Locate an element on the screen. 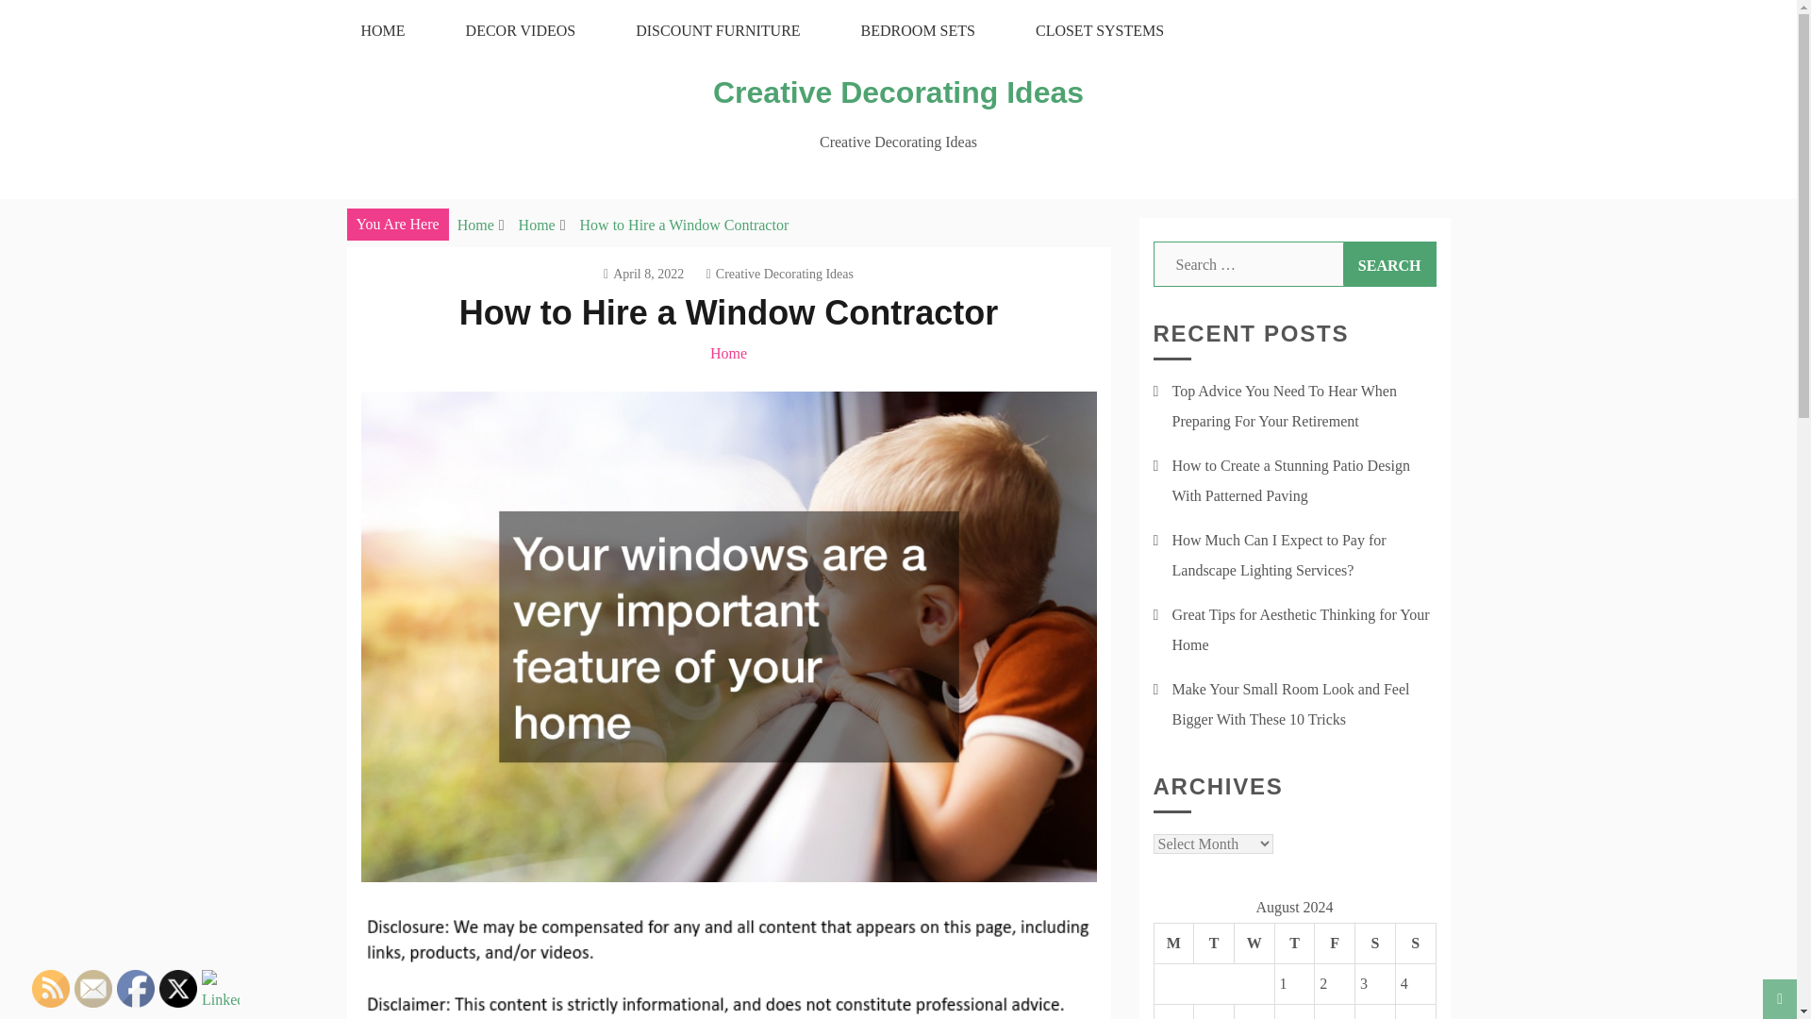  Wednesday is located at coordinates (1254, 943).